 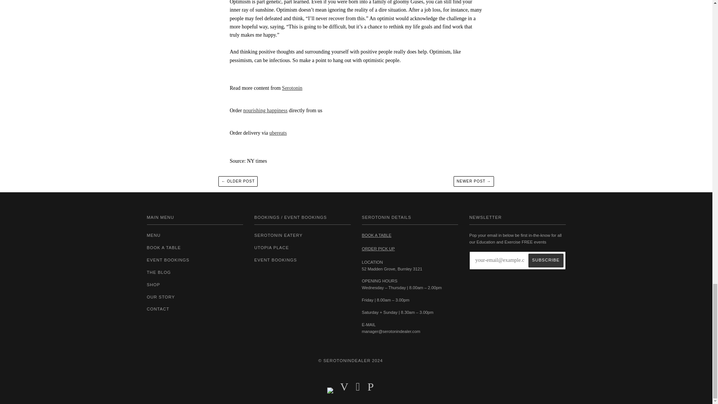 I want to click on Subscribe, so click(x=546, y=260).